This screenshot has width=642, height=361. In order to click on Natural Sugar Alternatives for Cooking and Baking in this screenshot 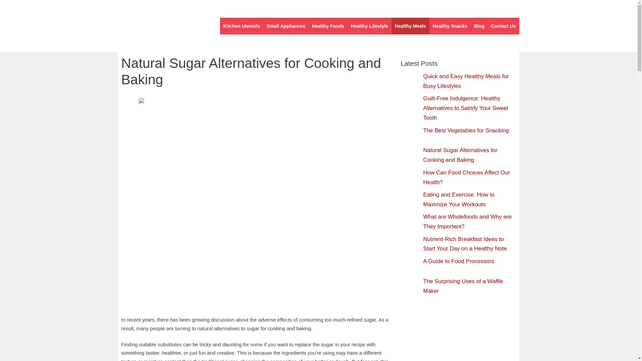, I will do `click(460, 155)`.